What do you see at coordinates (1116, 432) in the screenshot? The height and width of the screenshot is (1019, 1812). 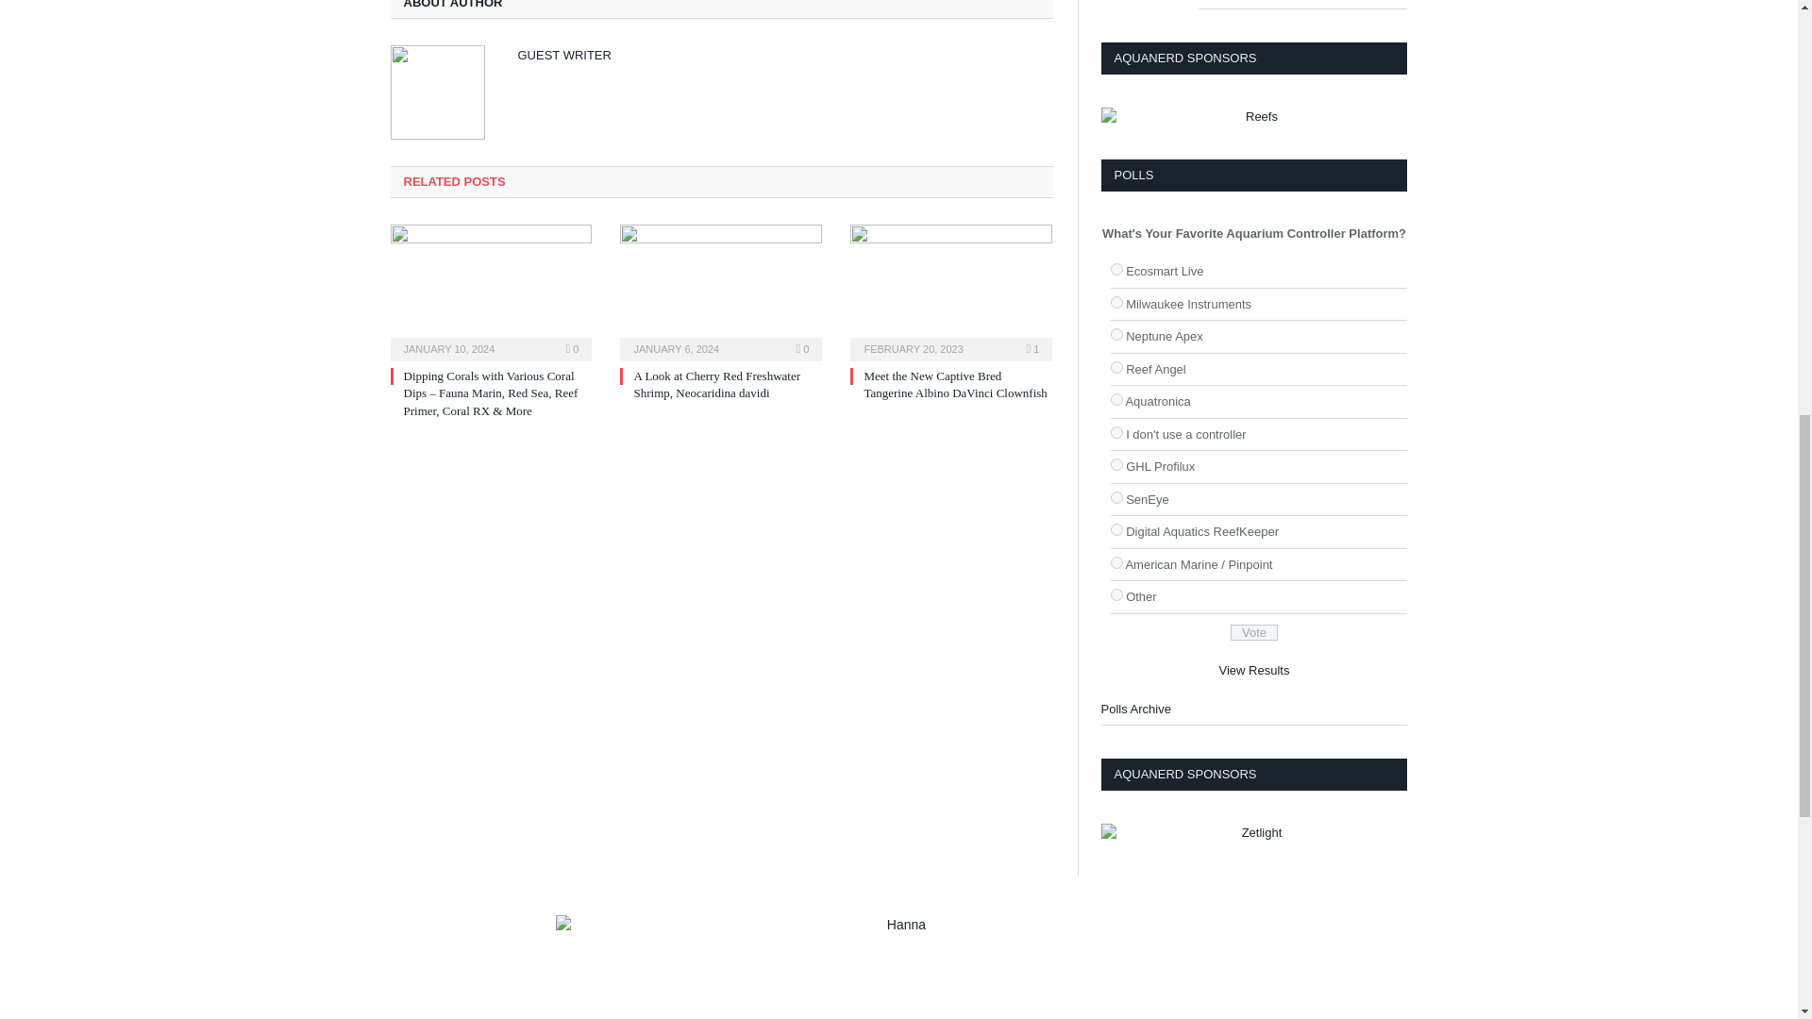 I see `80` at bounding box center [1116, 432].